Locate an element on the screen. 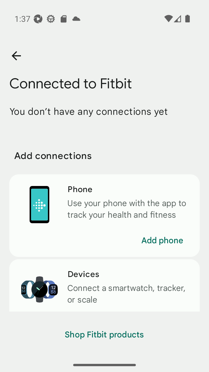 This screenshot has height=372, width=209. Shop Fitbit products is located at coordinates (105, 335).